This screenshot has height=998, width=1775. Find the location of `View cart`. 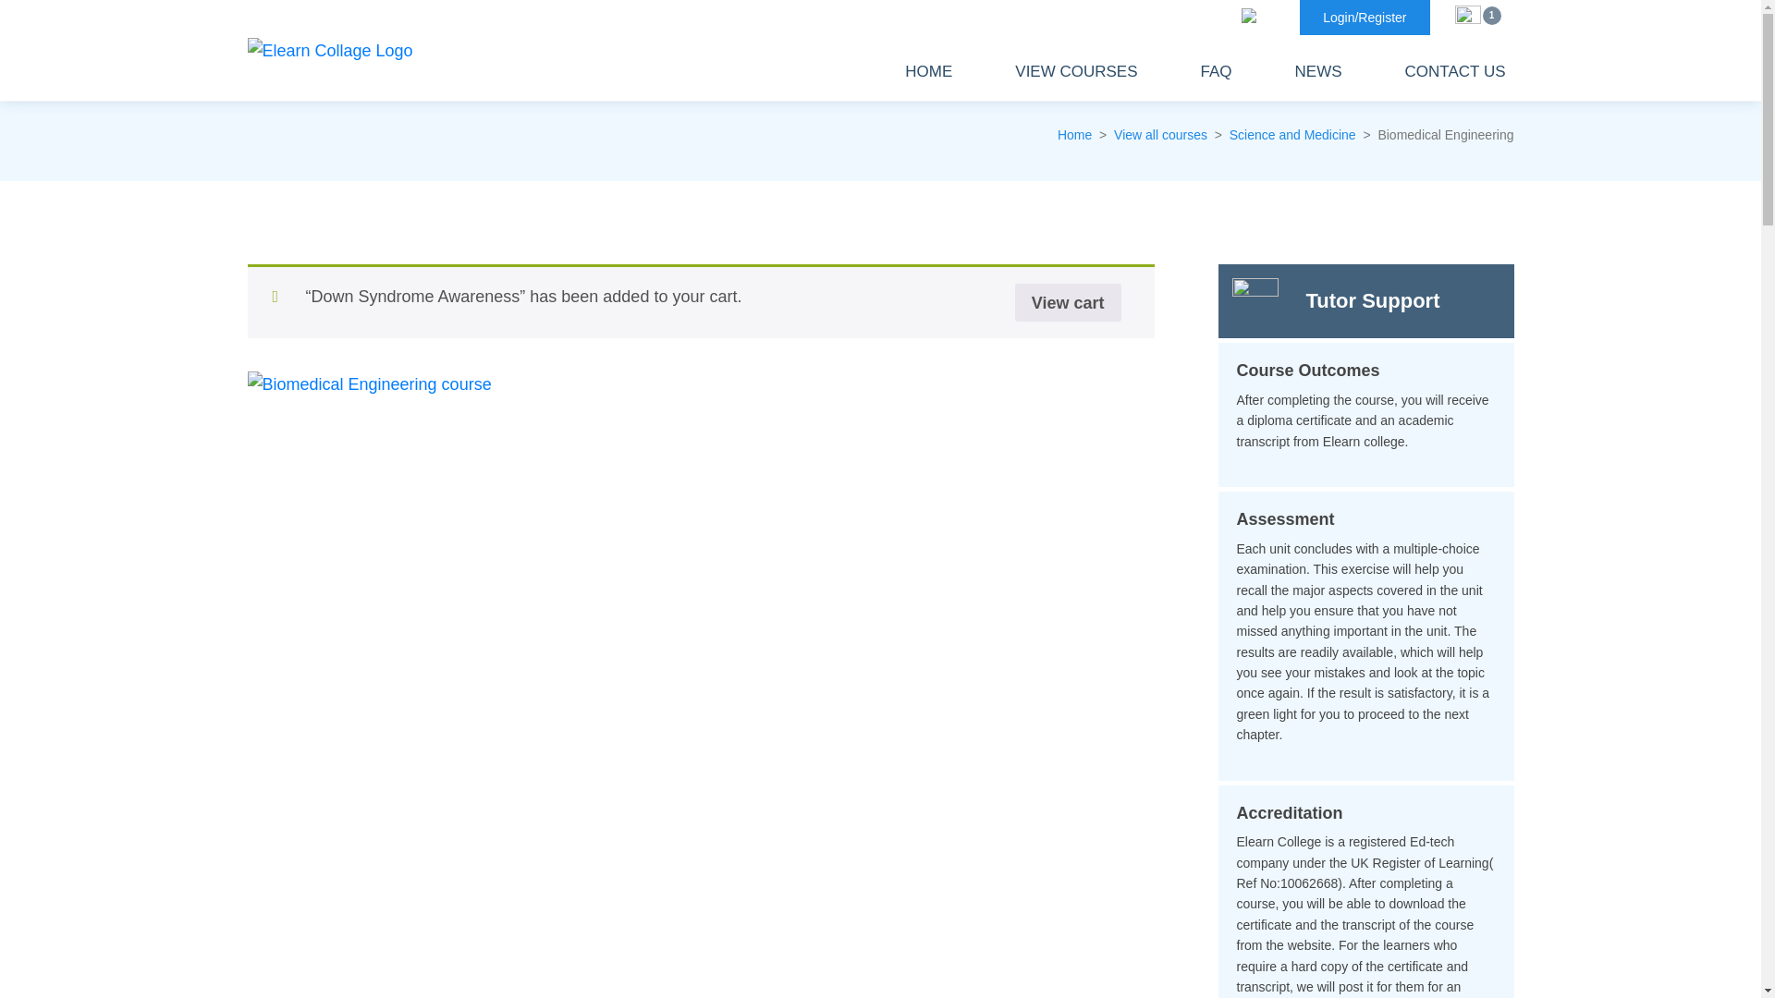

View cart is located at coordinates (1069, 301).